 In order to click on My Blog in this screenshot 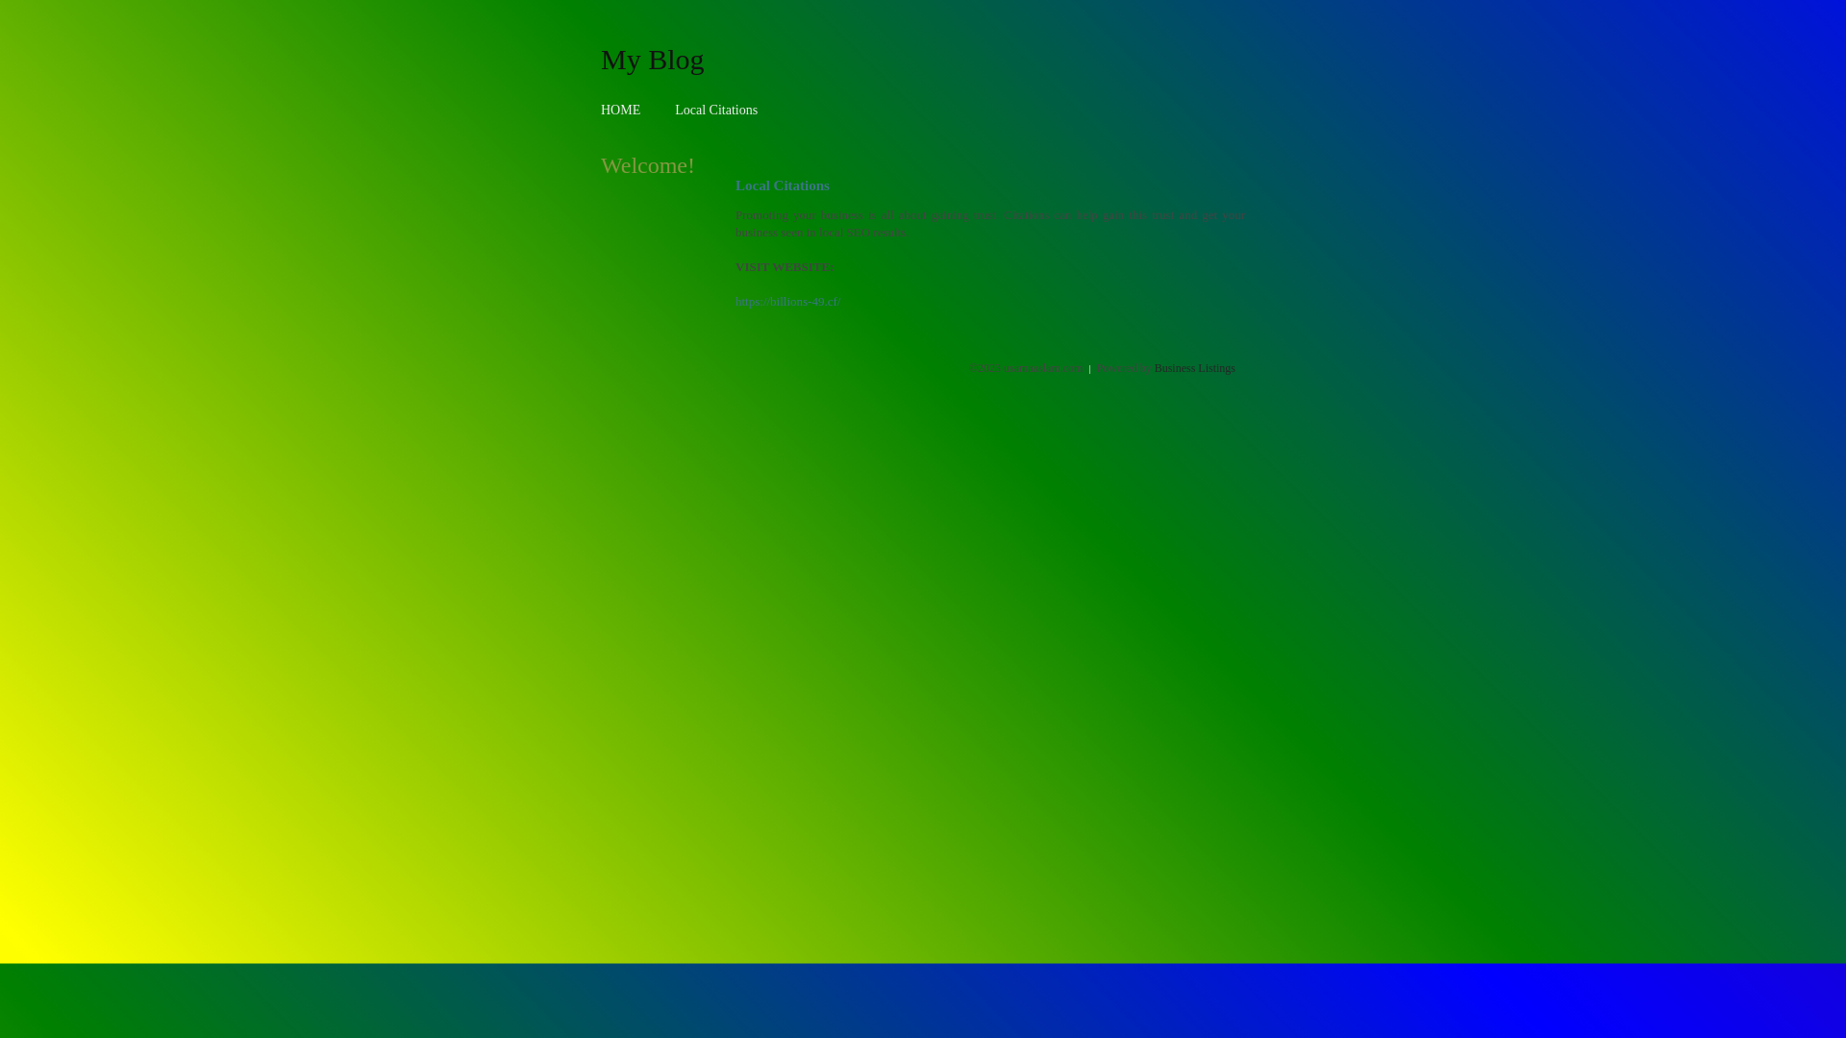, I will do `click(653, 59)`.